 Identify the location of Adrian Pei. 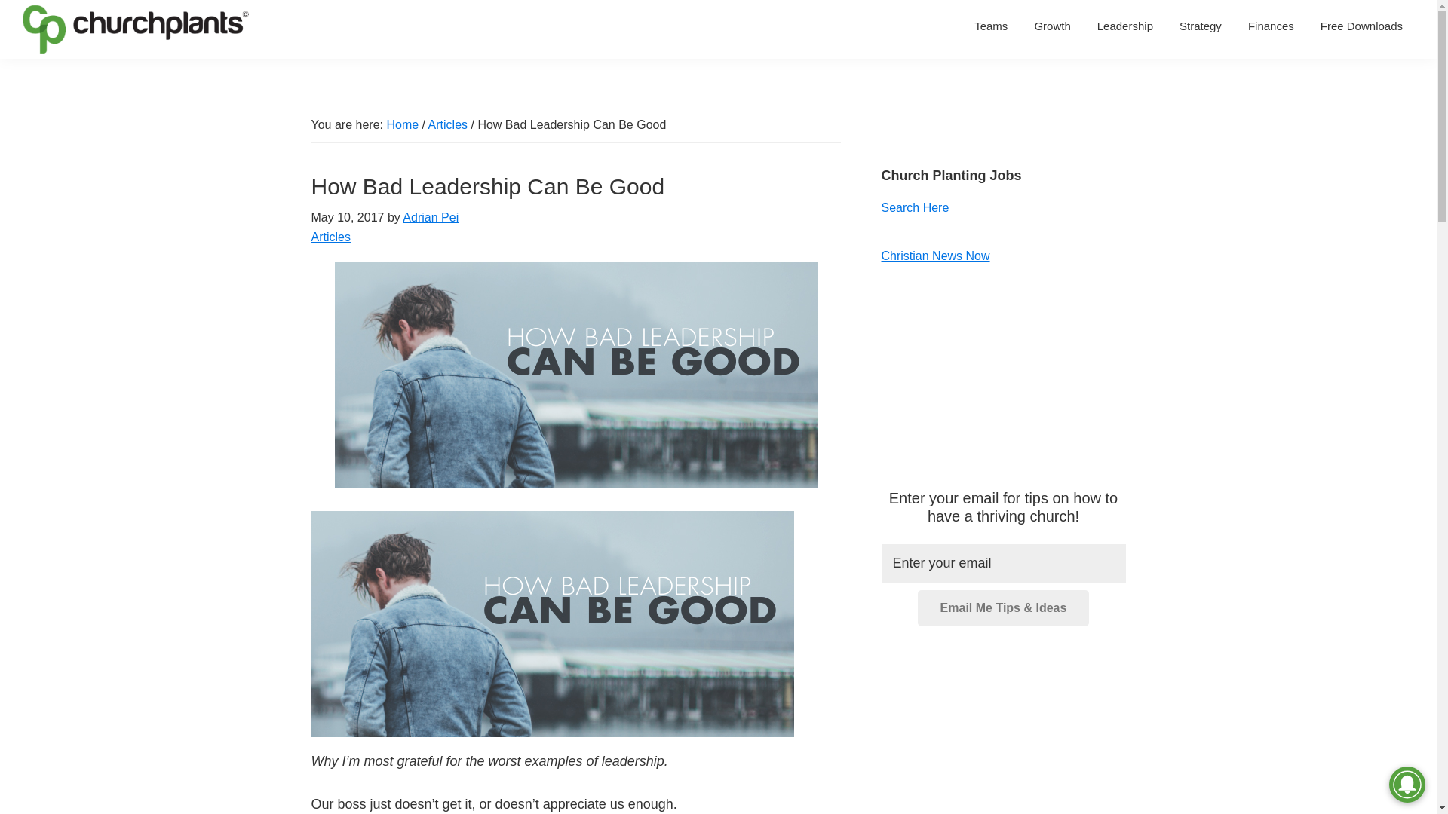
(430, 217).